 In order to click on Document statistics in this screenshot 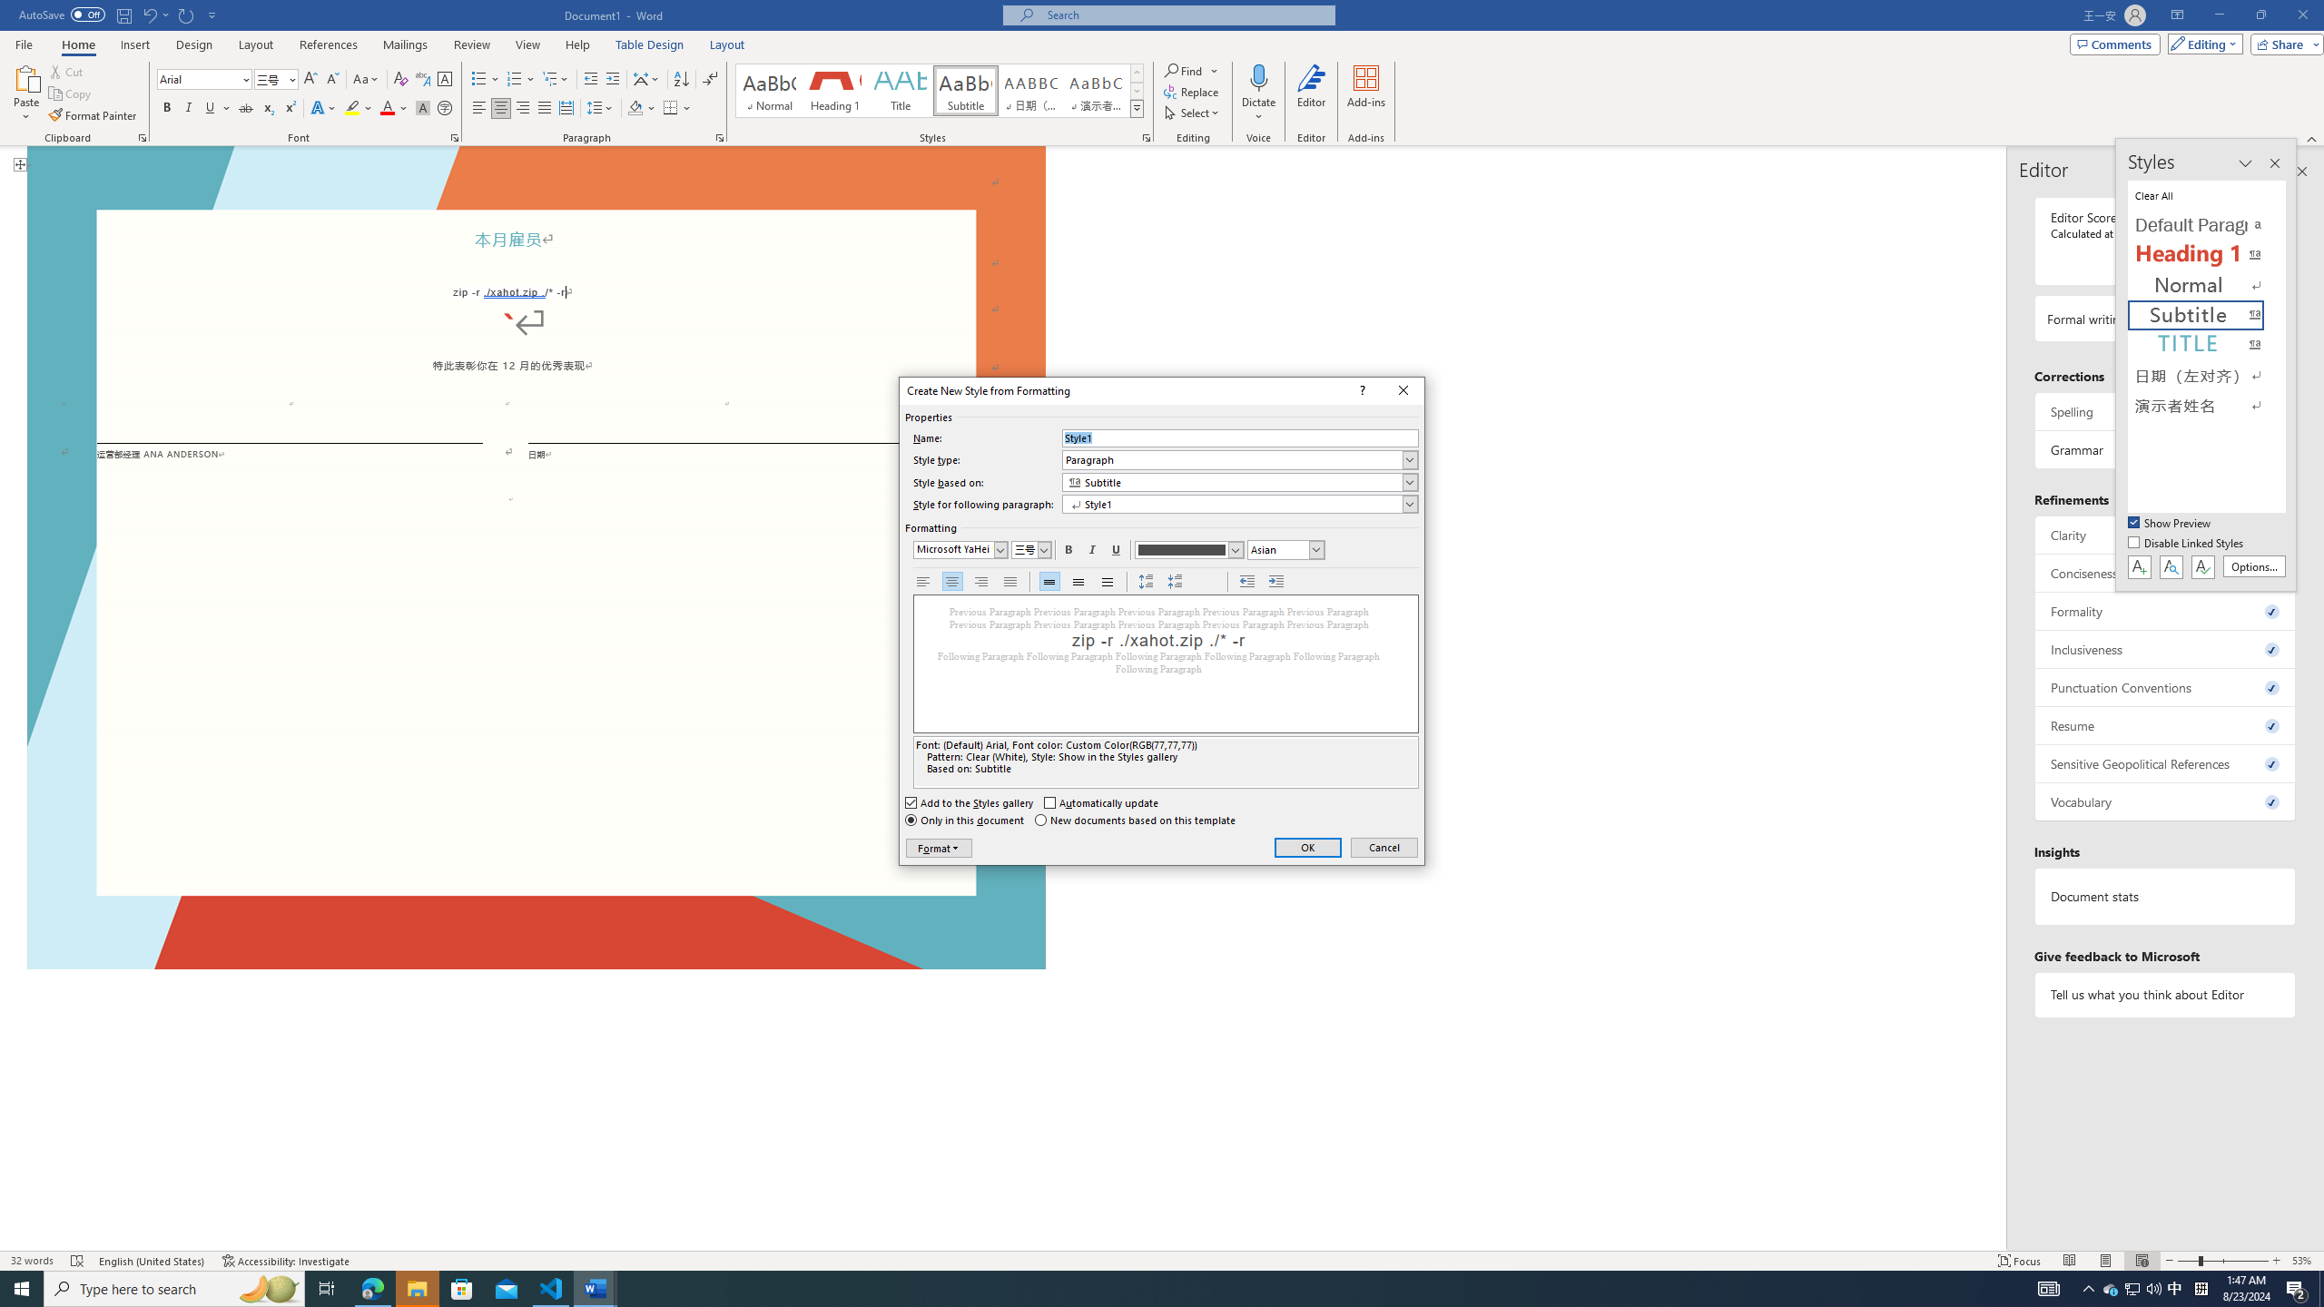, I will do `click(2166, 897)`.